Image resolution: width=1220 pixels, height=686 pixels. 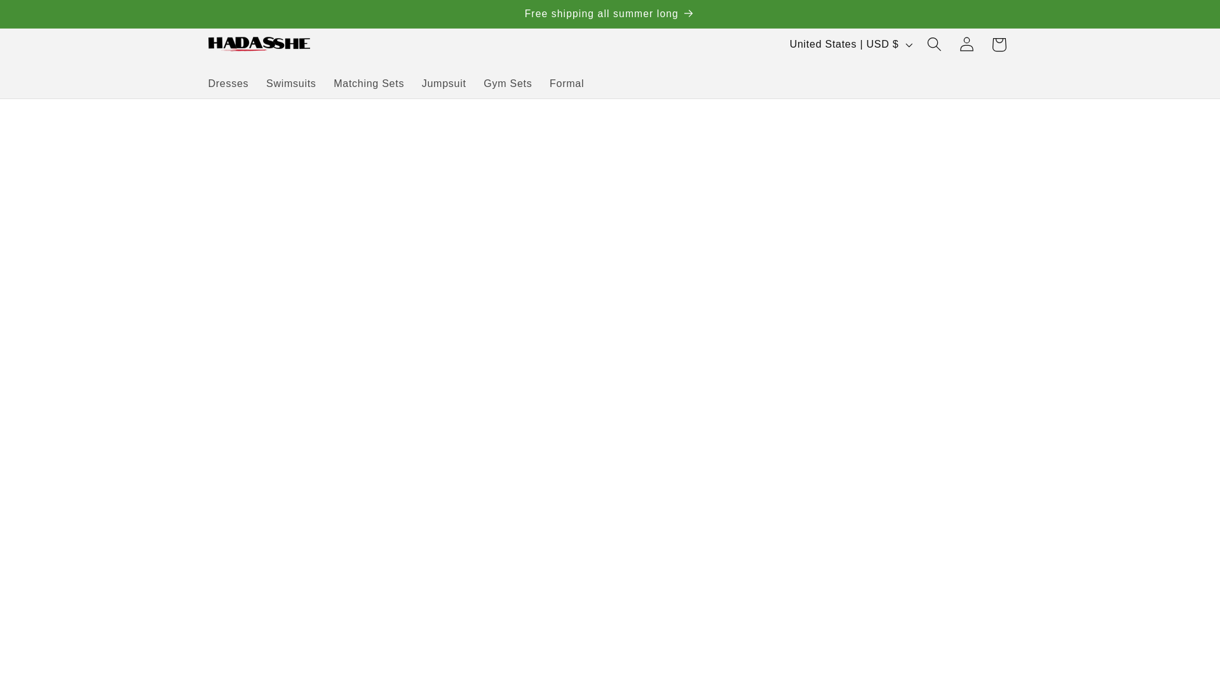 I want to click on Skip to content, so click(x=47, y=19).